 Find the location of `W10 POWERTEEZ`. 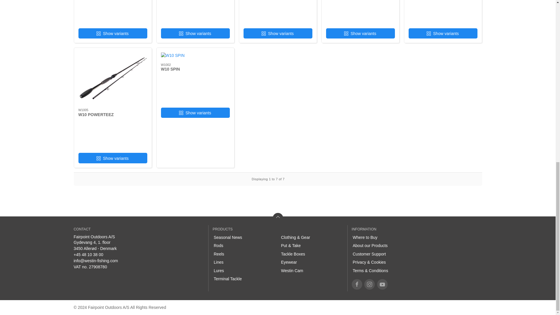

W10 POWERTEEZ is located at coordinates (96, 114).